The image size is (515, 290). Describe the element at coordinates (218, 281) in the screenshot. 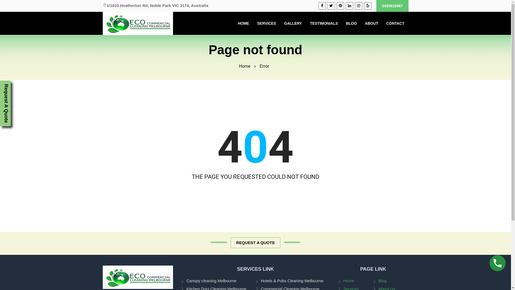

I see `Canopy cleaning Melbourne` at that location.